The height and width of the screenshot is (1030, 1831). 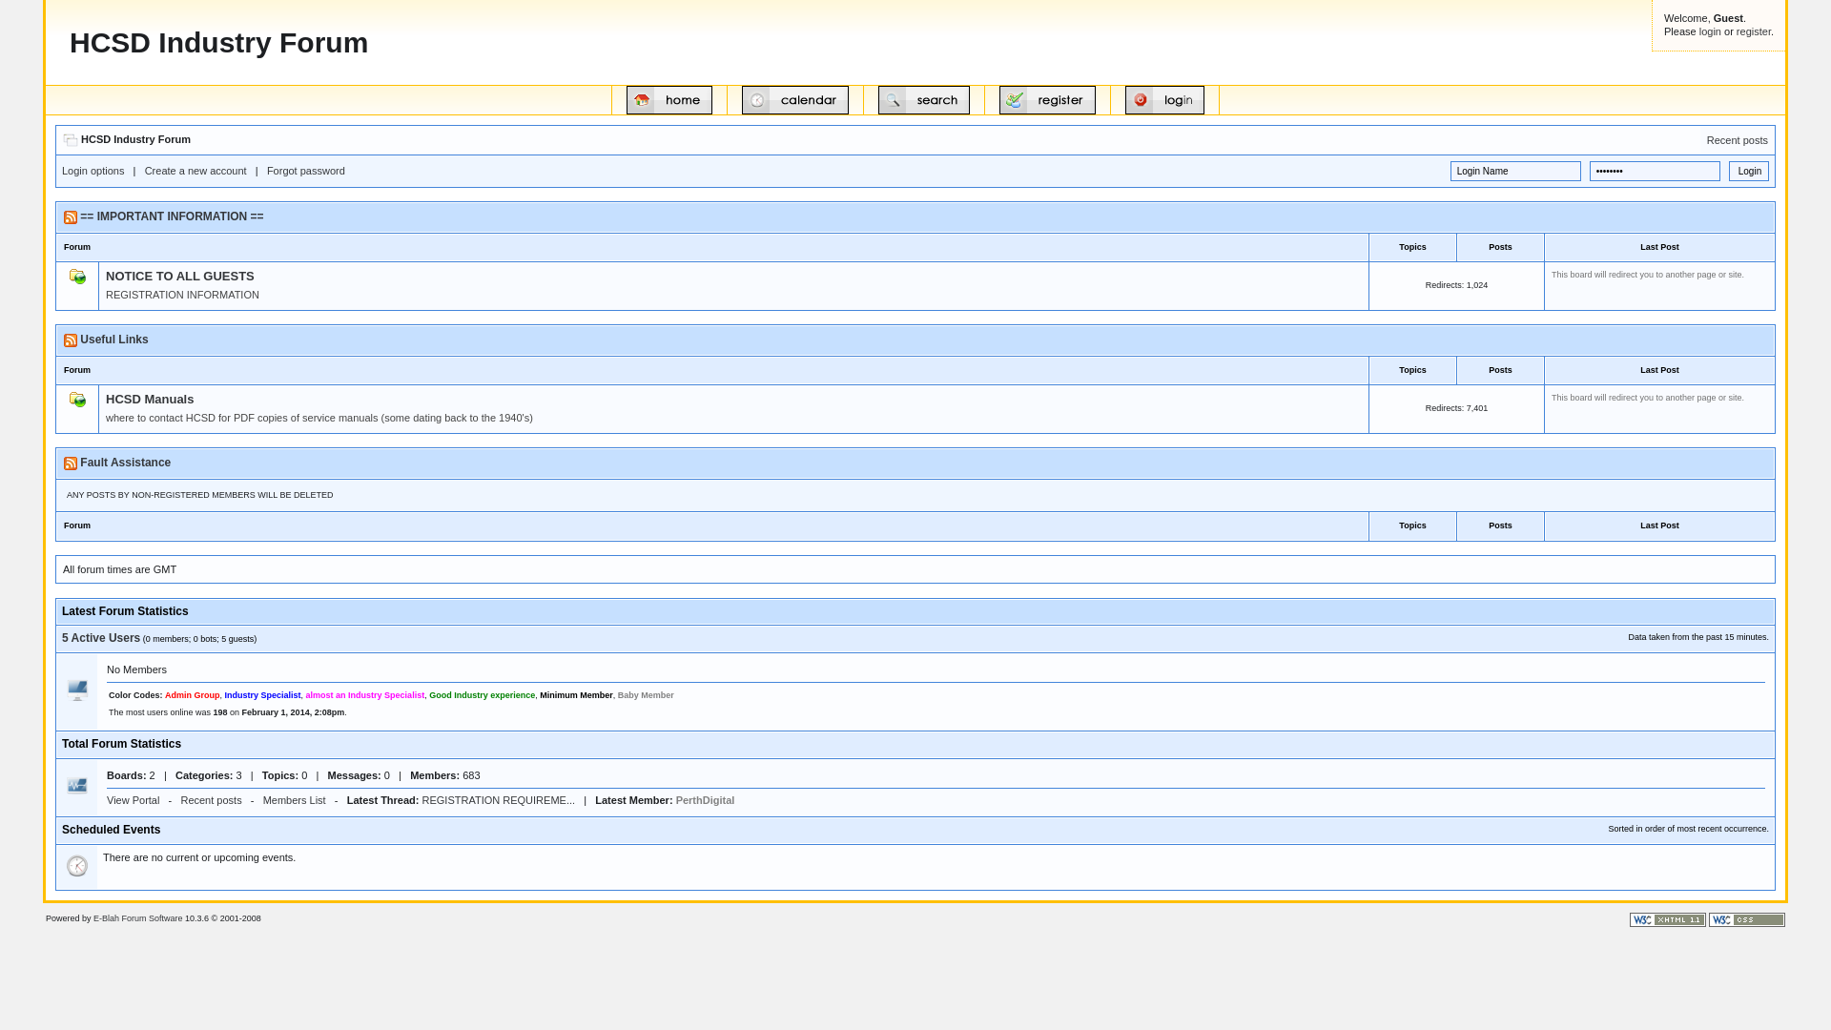 I want to click on Fault Assistance, so click(x=126, y=463).